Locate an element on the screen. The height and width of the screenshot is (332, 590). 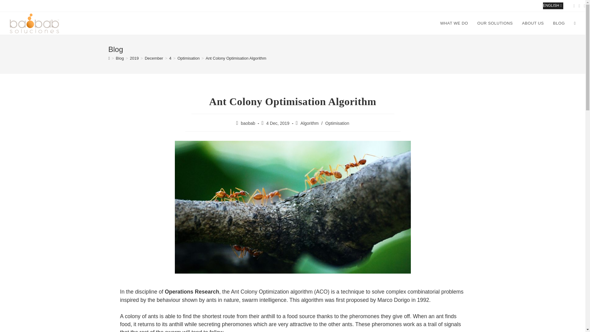
ABOUT US is located at coordinates (533, 23).